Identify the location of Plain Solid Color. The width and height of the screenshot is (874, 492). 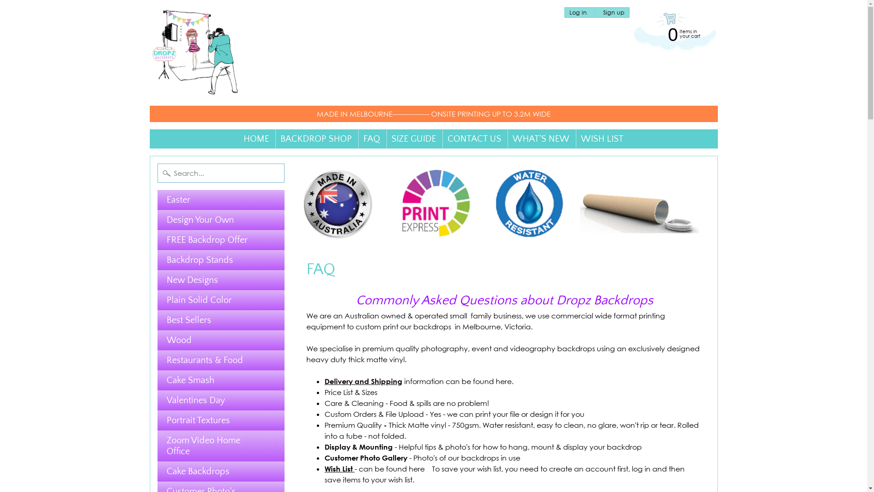
(221, 300).